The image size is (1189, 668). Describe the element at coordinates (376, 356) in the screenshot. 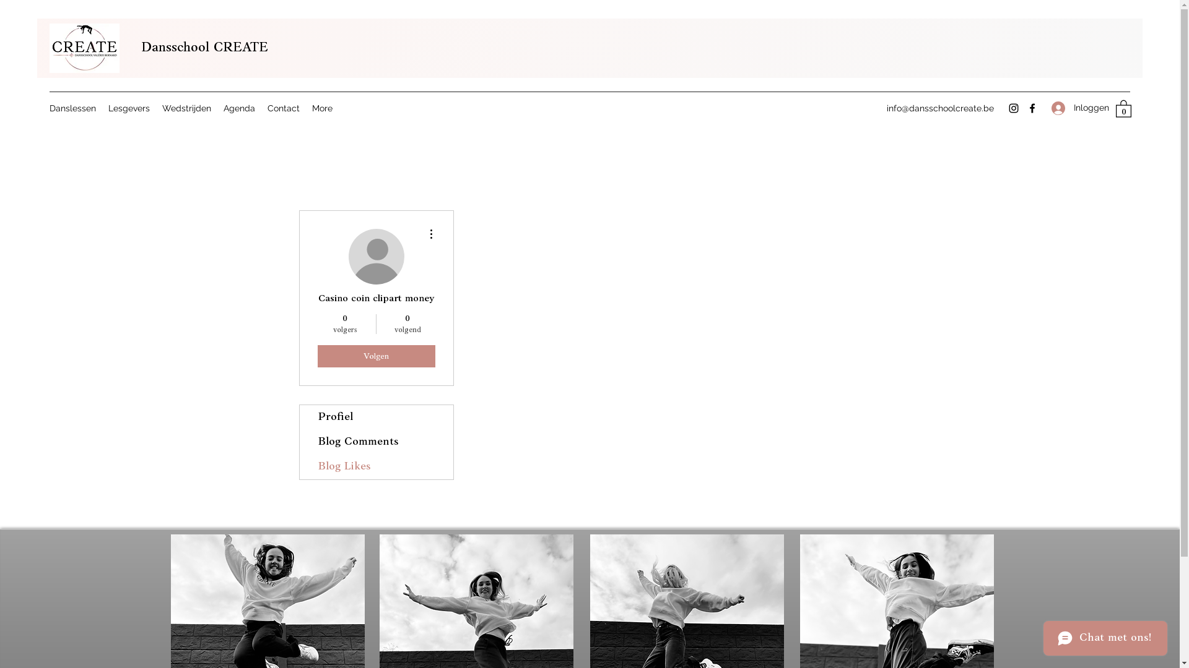

I see `Volgen` at that location.